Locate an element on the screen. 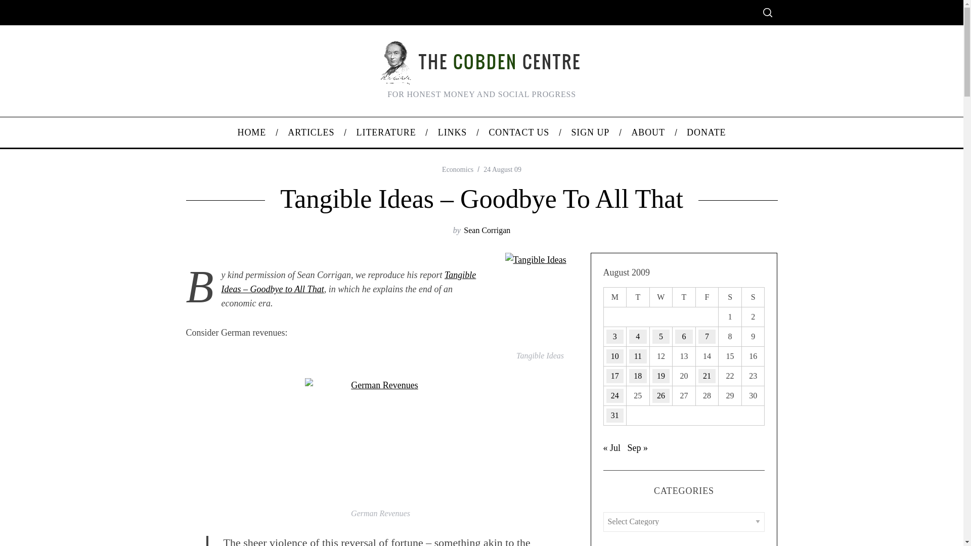 The width and height of the screenshot is (971, 546). Sean Corrigan is located at coordinates (487, 231).